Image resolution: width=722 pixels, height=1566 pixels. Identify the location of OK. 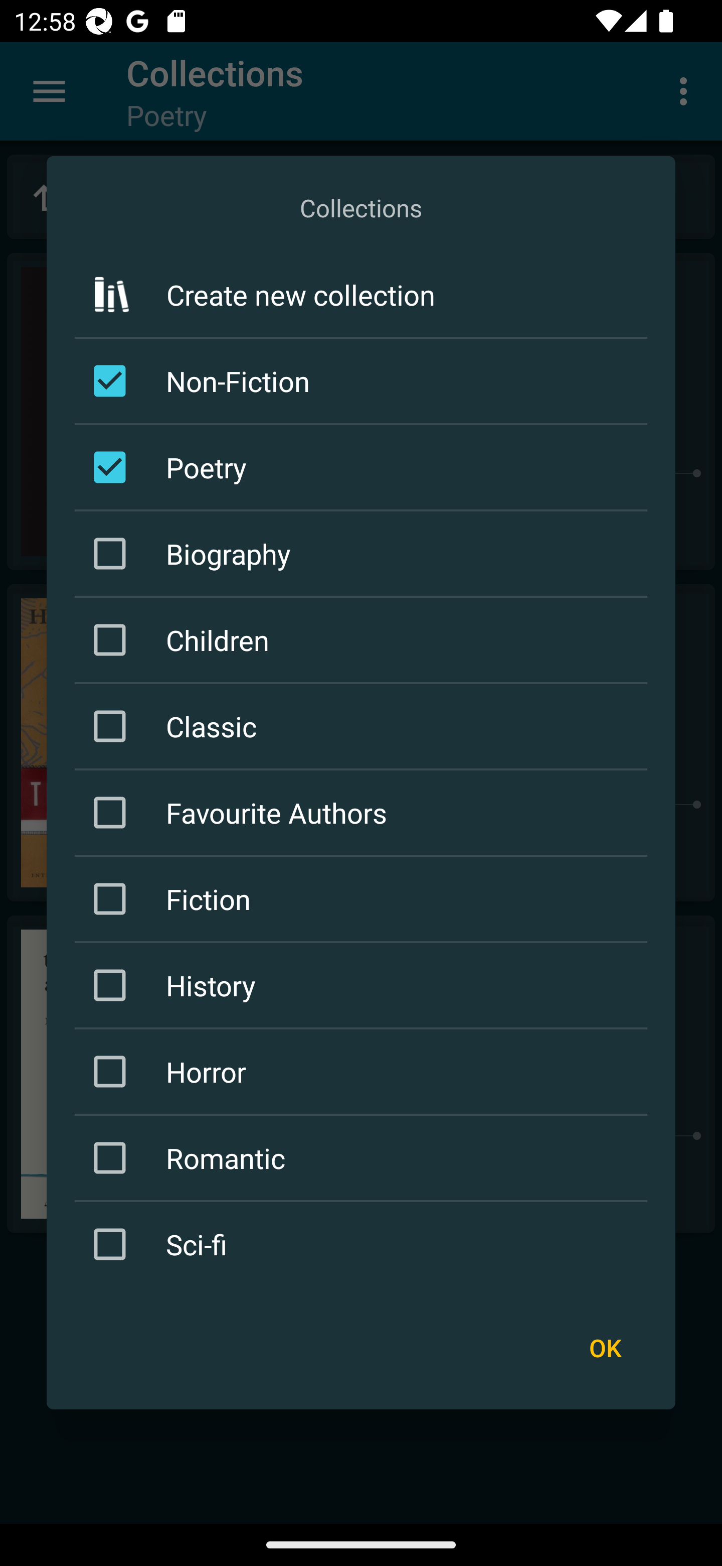
(605, 1347).